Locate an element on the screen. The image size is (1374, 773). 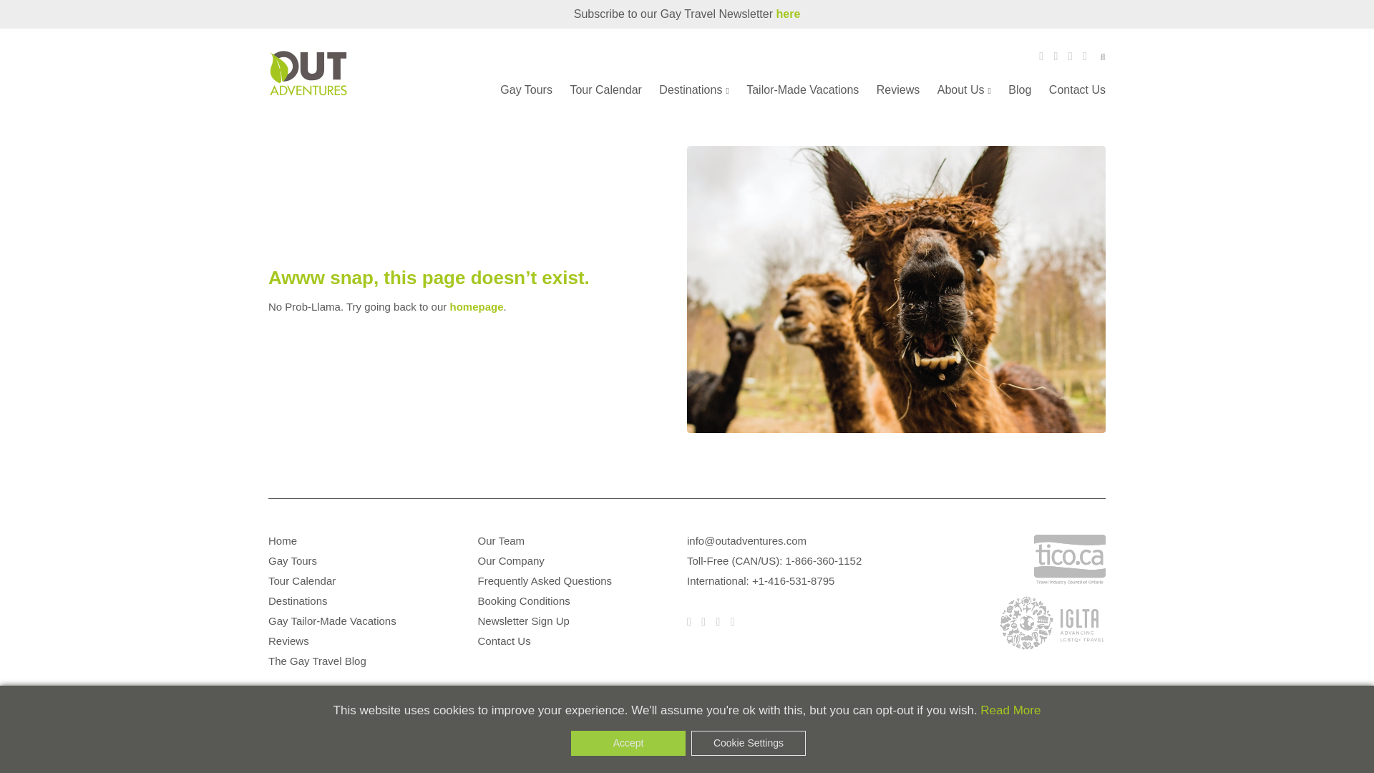
here is located at coordinates (787, 14).